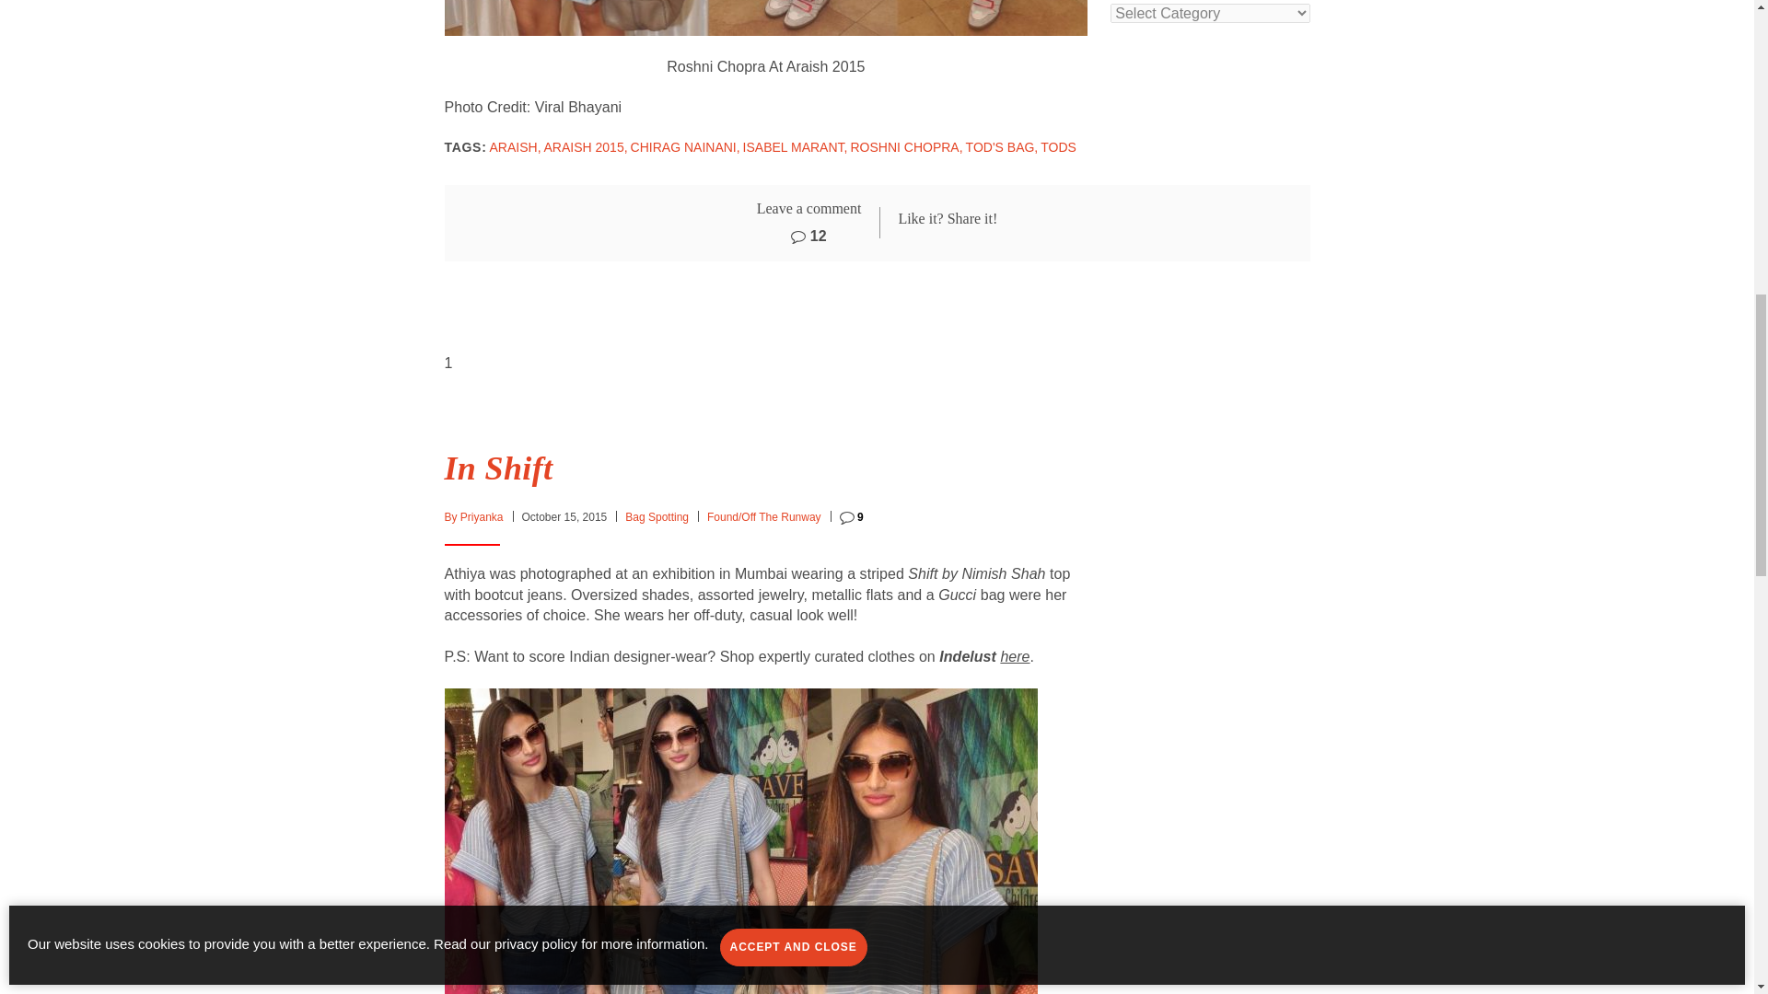 The height and width of the screenshot is (994, 1768). I want to click on In Shift, so click(497, 468).